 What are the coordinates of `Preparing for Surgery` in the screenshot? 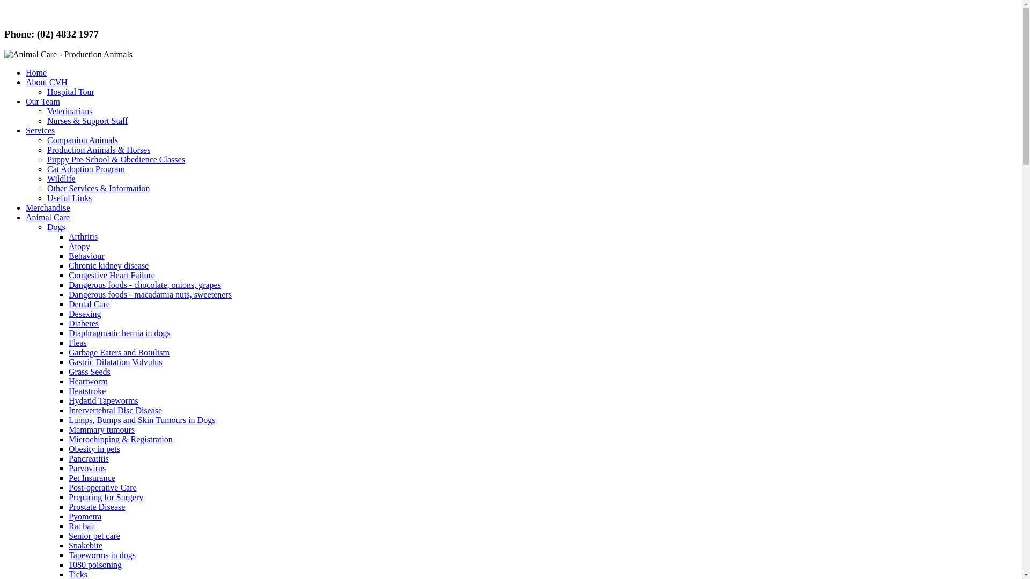 It's located at (106, 498).